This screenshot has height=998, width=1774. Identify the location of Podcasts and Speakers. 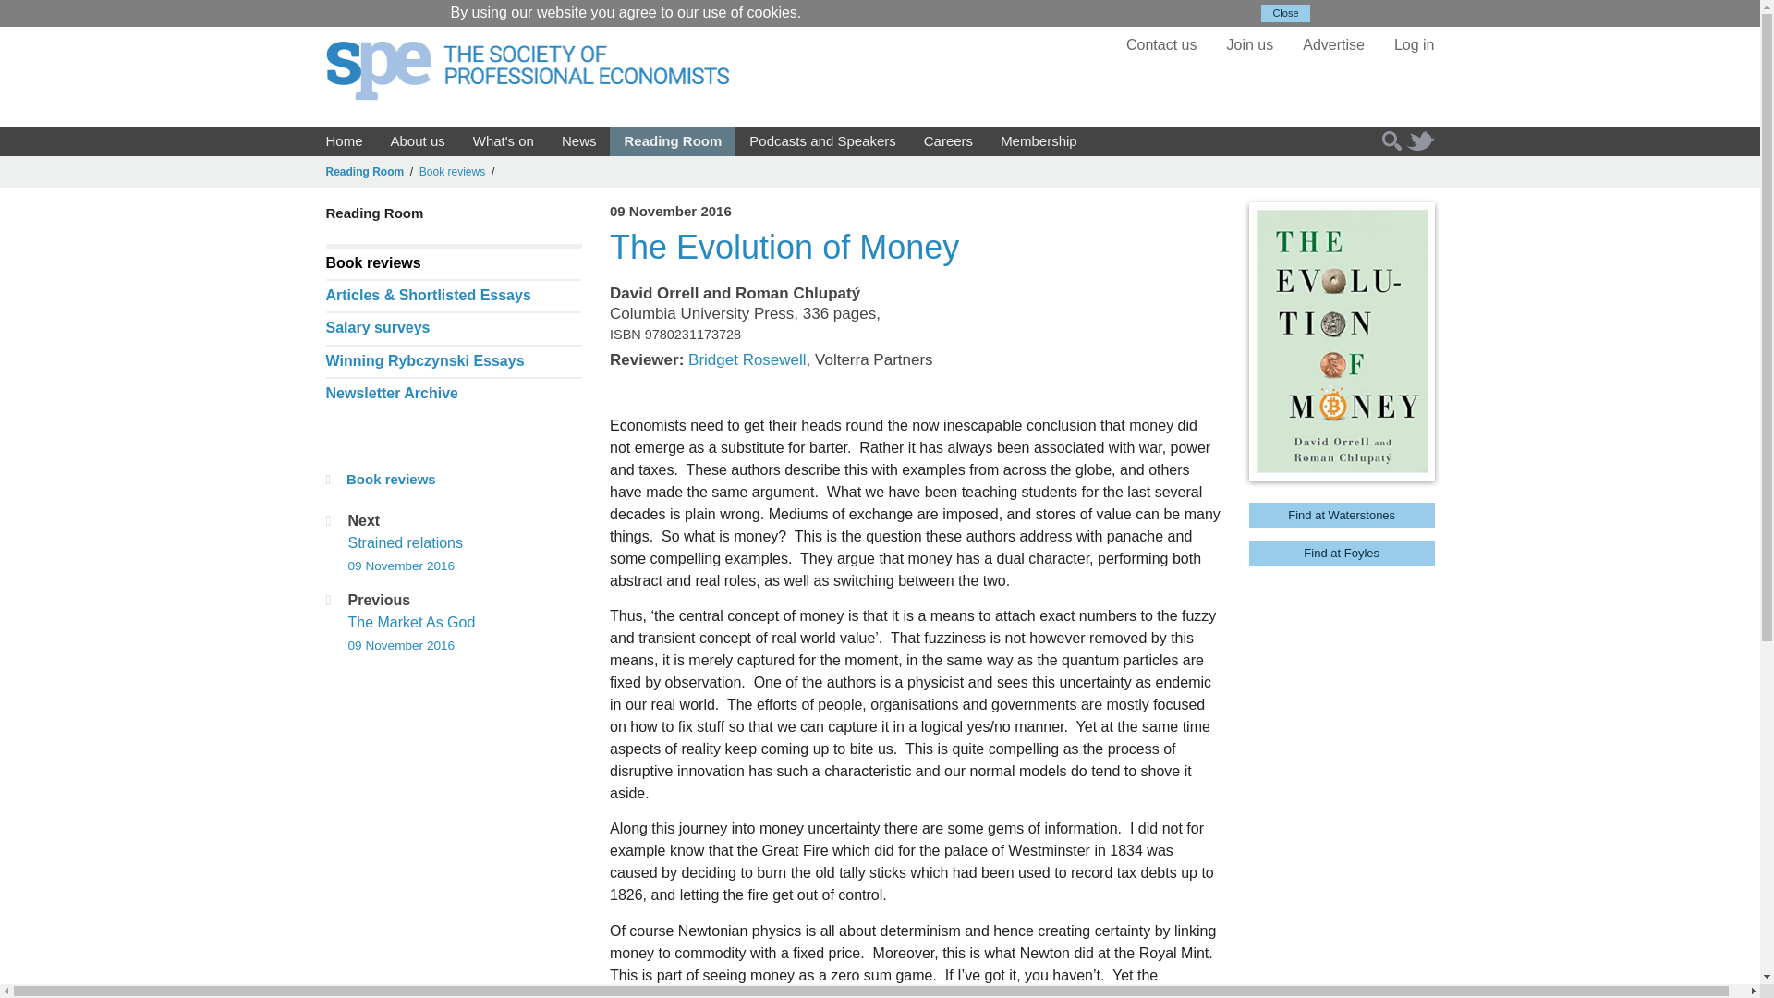
(822, 140).